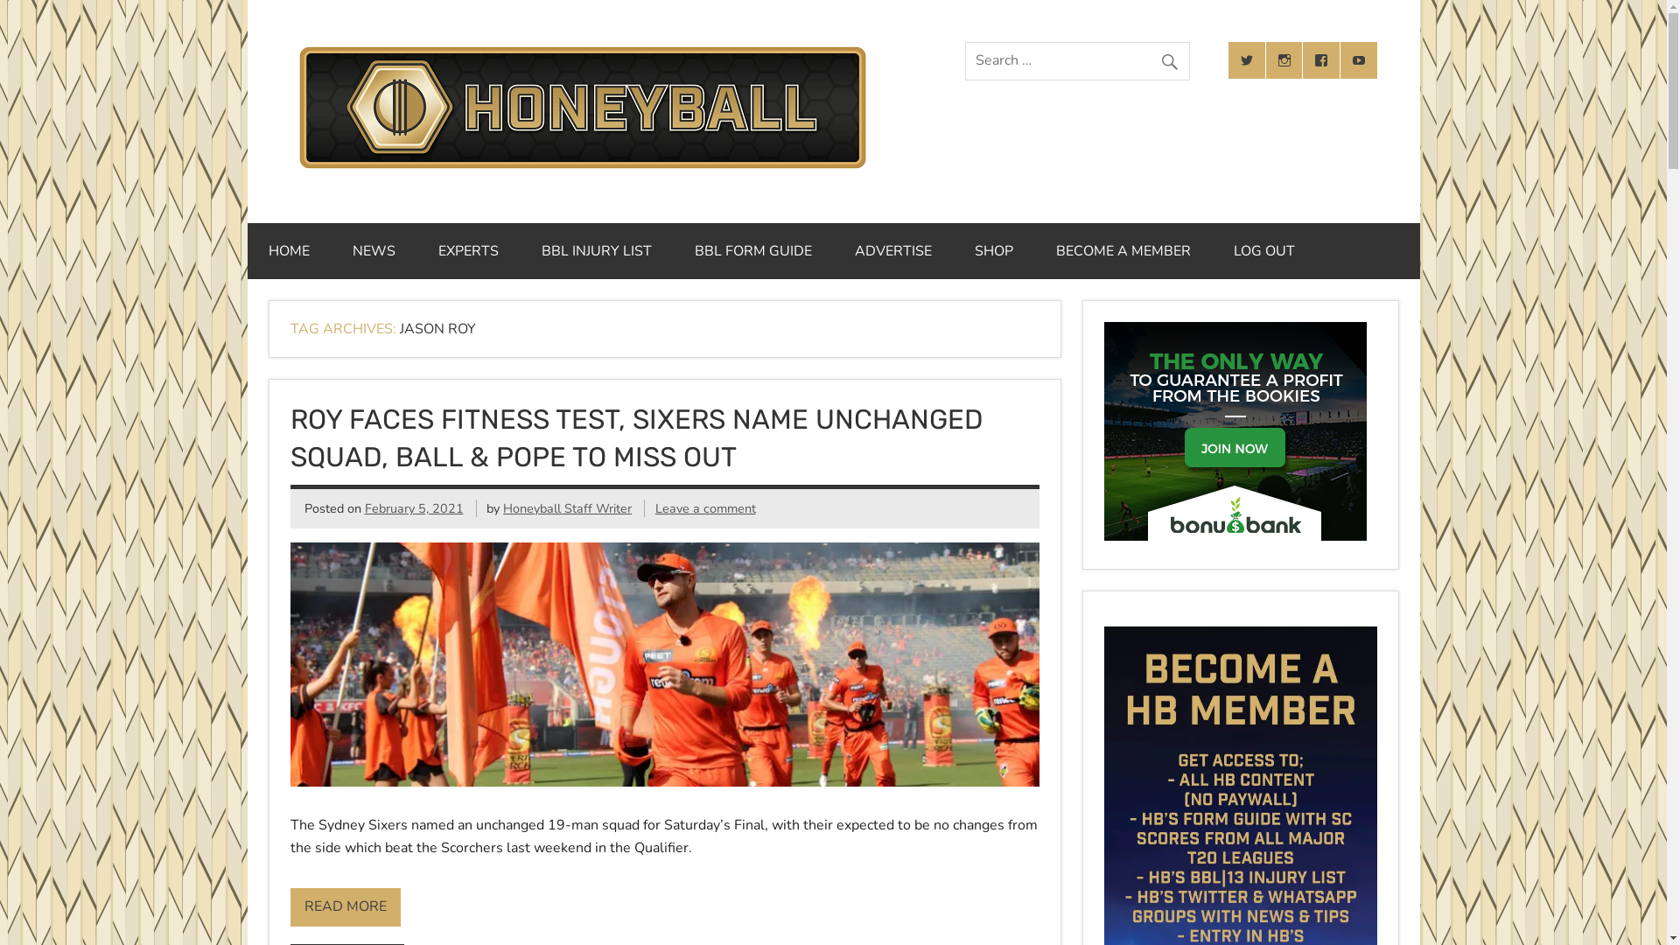 The width and height of the screenshot is (1680, 945). I want to click on HOME, so click(289, 251).